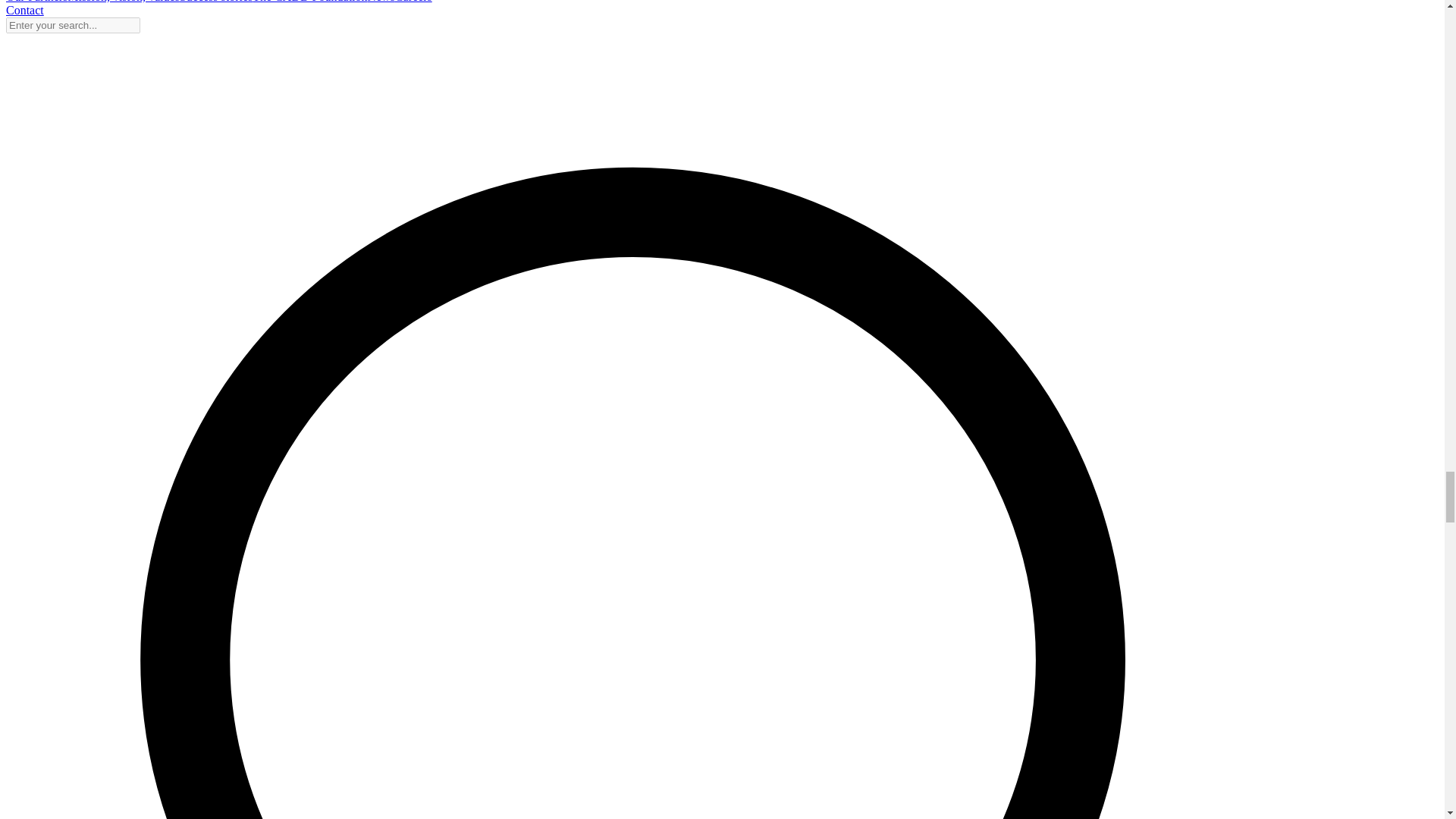 Image resolution: width=1456 pixels, height=819 pixels. What do you see at coordinates (309, 2) in the screenshot?
I see `The CADD Foundation` at bounding box center [309, 2].